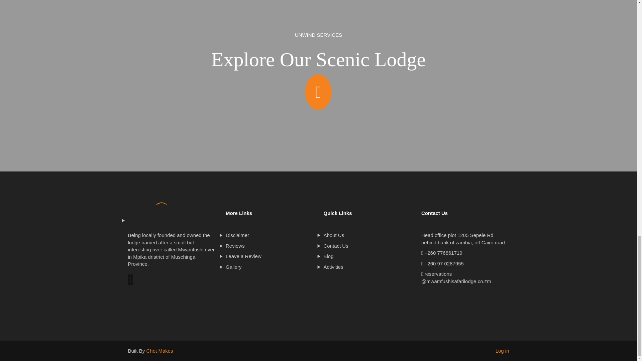 The image size is (642, 361). I want to click on Activities, so click(367, 267).